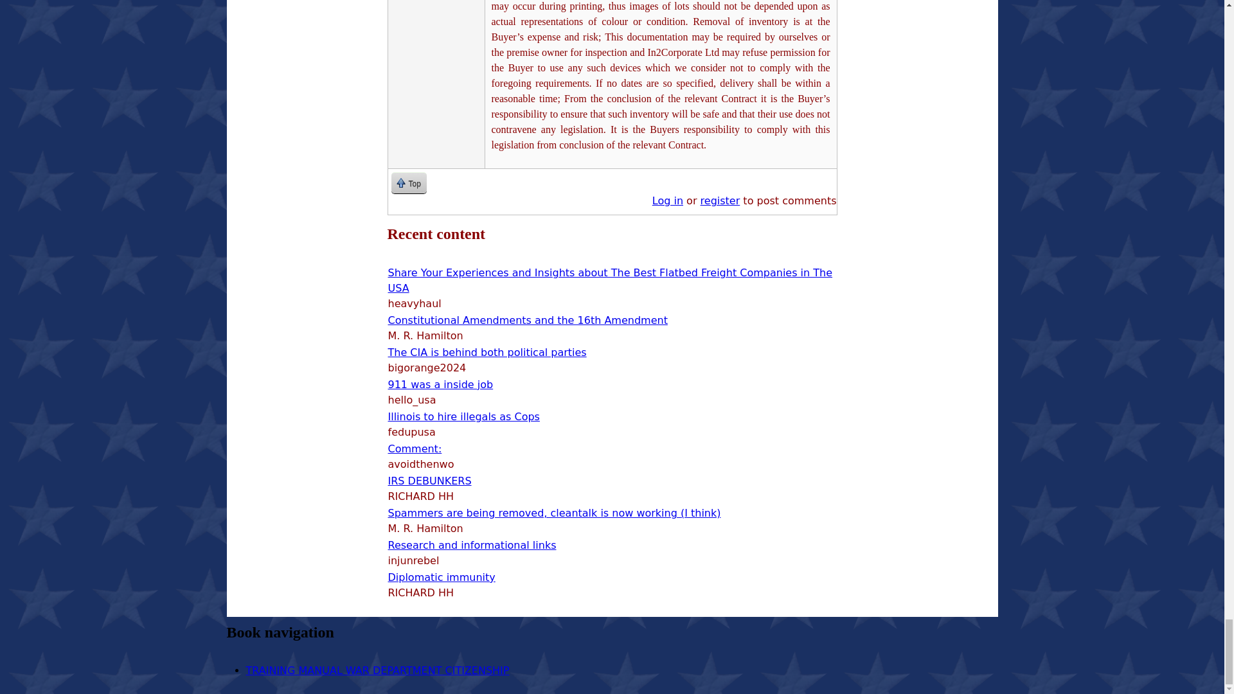 Image resolution: width=1234 pixels, height=694 pixels. What do you see at coordinates (472, 545) in the screenshot?
I see `Research and informational links` at bounding box center [472, 545].